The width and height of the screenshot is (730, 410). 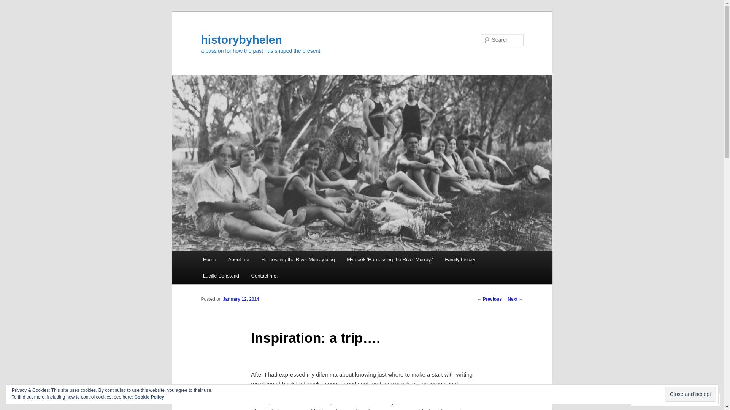 I want to click on Harnessing the River Murray blog, so click(x=298, y=260).